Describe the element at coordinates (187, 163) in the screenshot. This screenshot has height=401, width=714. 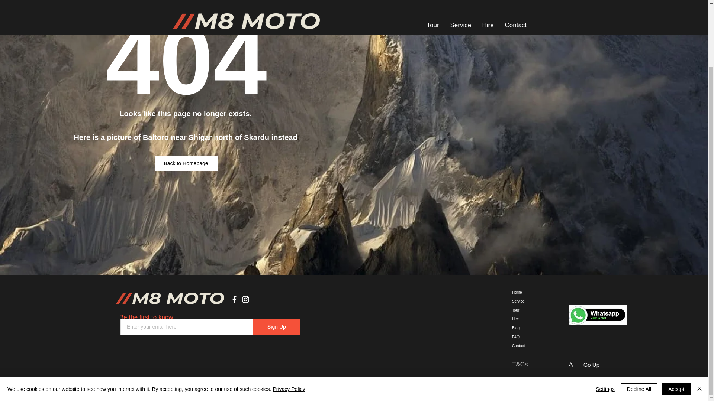
I see `Back to Homepage` at that location.